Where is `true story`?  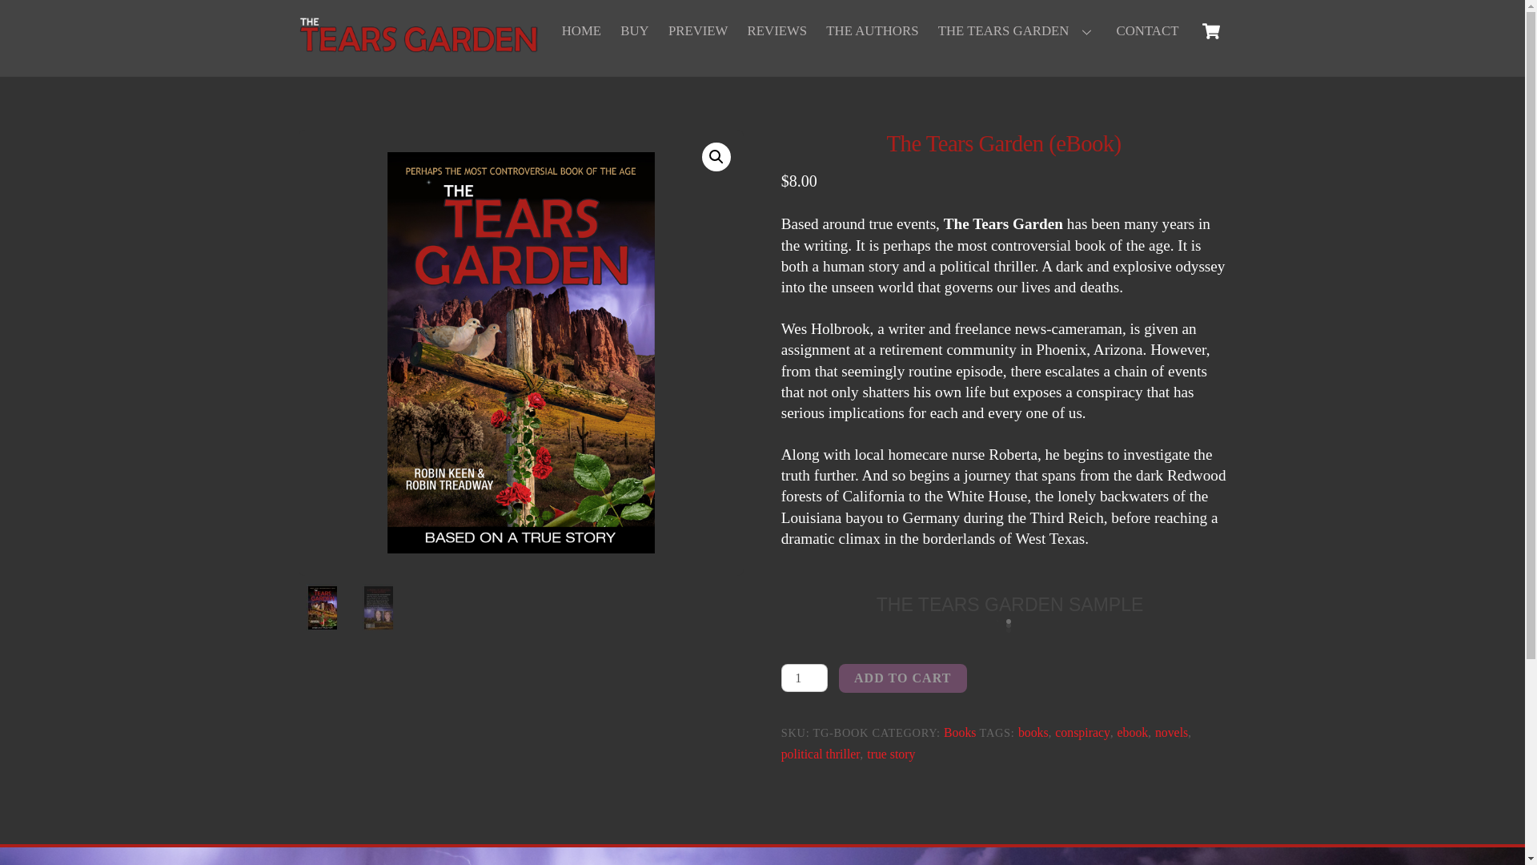
true story is located at coordinates (890, 754).